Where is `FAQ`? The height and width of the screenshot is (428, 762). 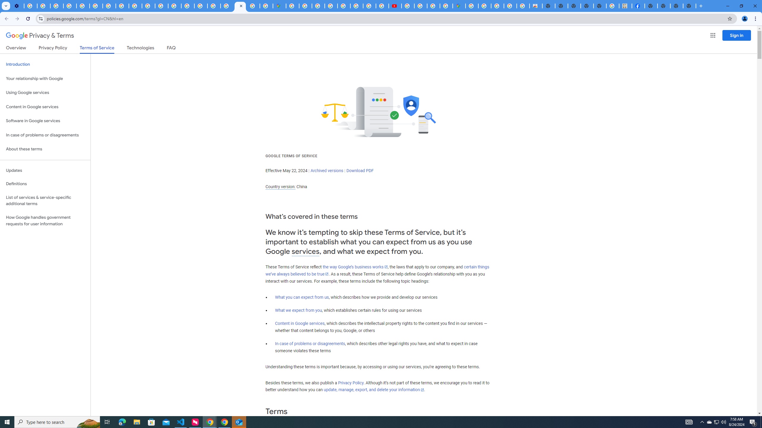 FAQ is located at coordinates (171, 49).